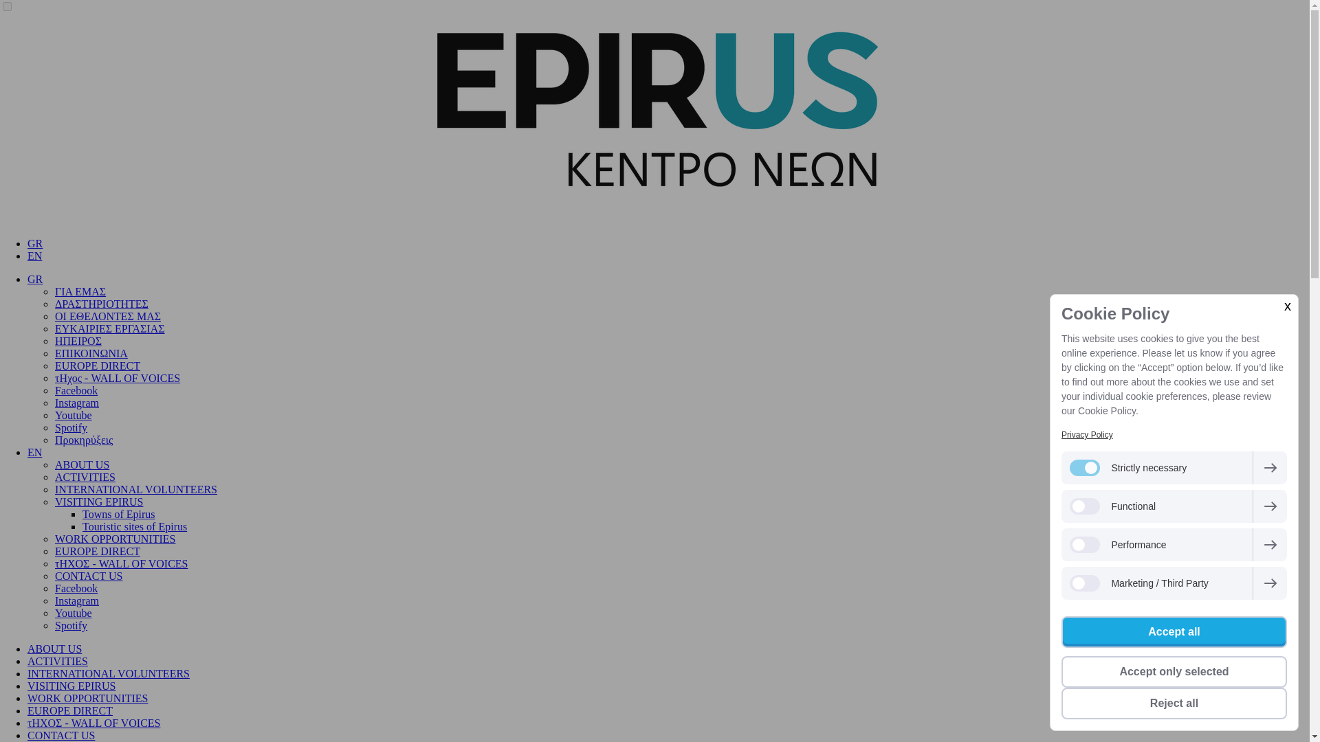 Image resolution: width=1320 pixels, height=742 pixels. Describe the element at coordinates (82, 464) in the screenshot. I see `ABOUT US` at that location.